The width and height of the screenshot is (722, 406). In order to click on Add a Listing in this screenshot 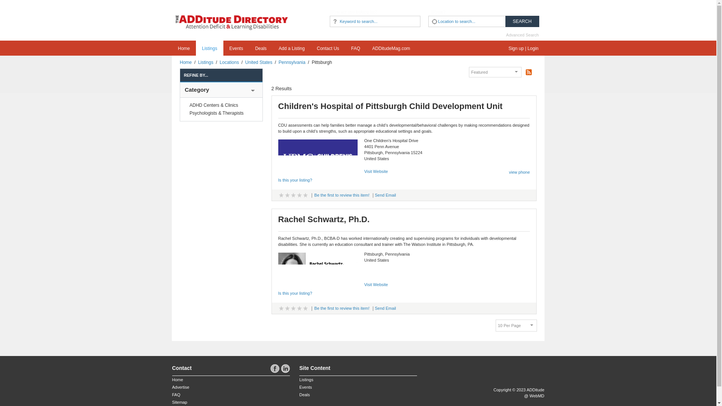, I will do `click(318, 156)`.